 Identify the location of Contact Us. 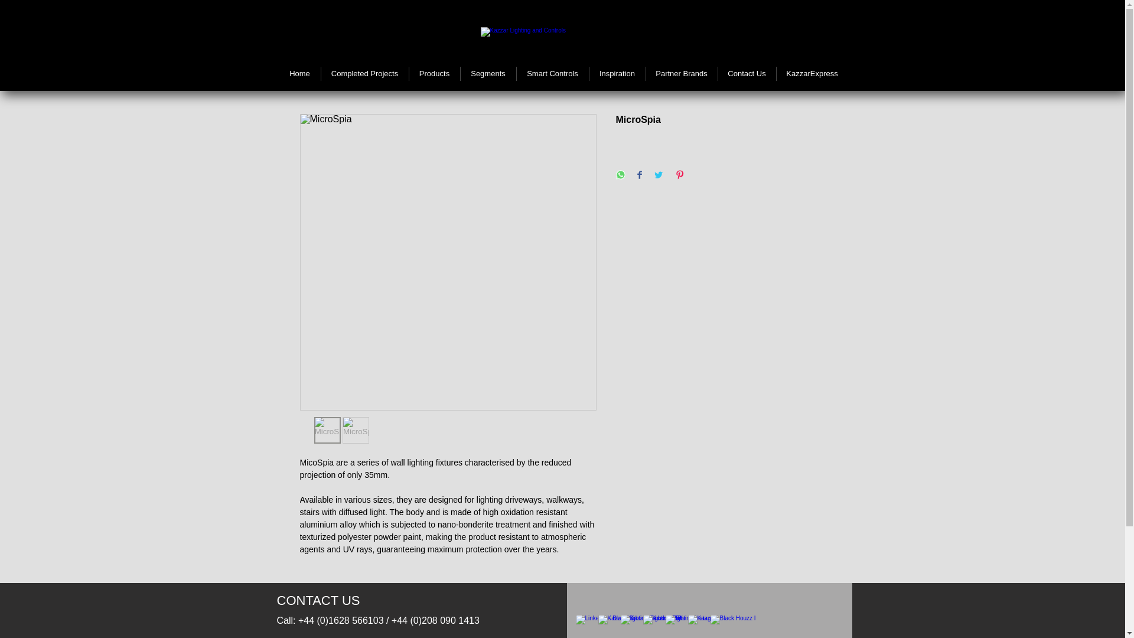
(747, 74).